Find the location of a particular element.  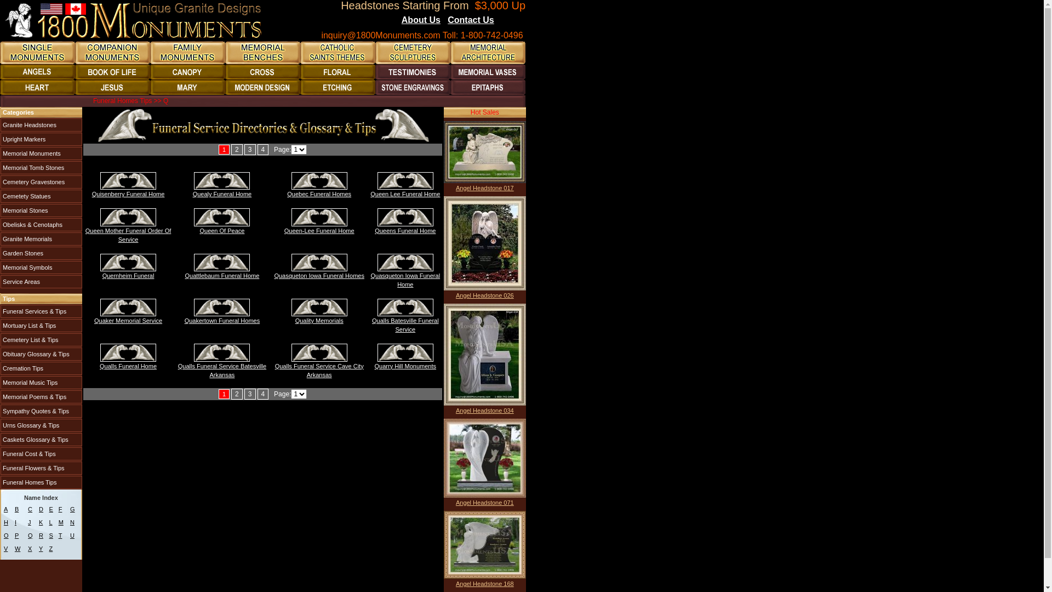

Quisenberry Funeral Home is located at coordinates (128, 181).